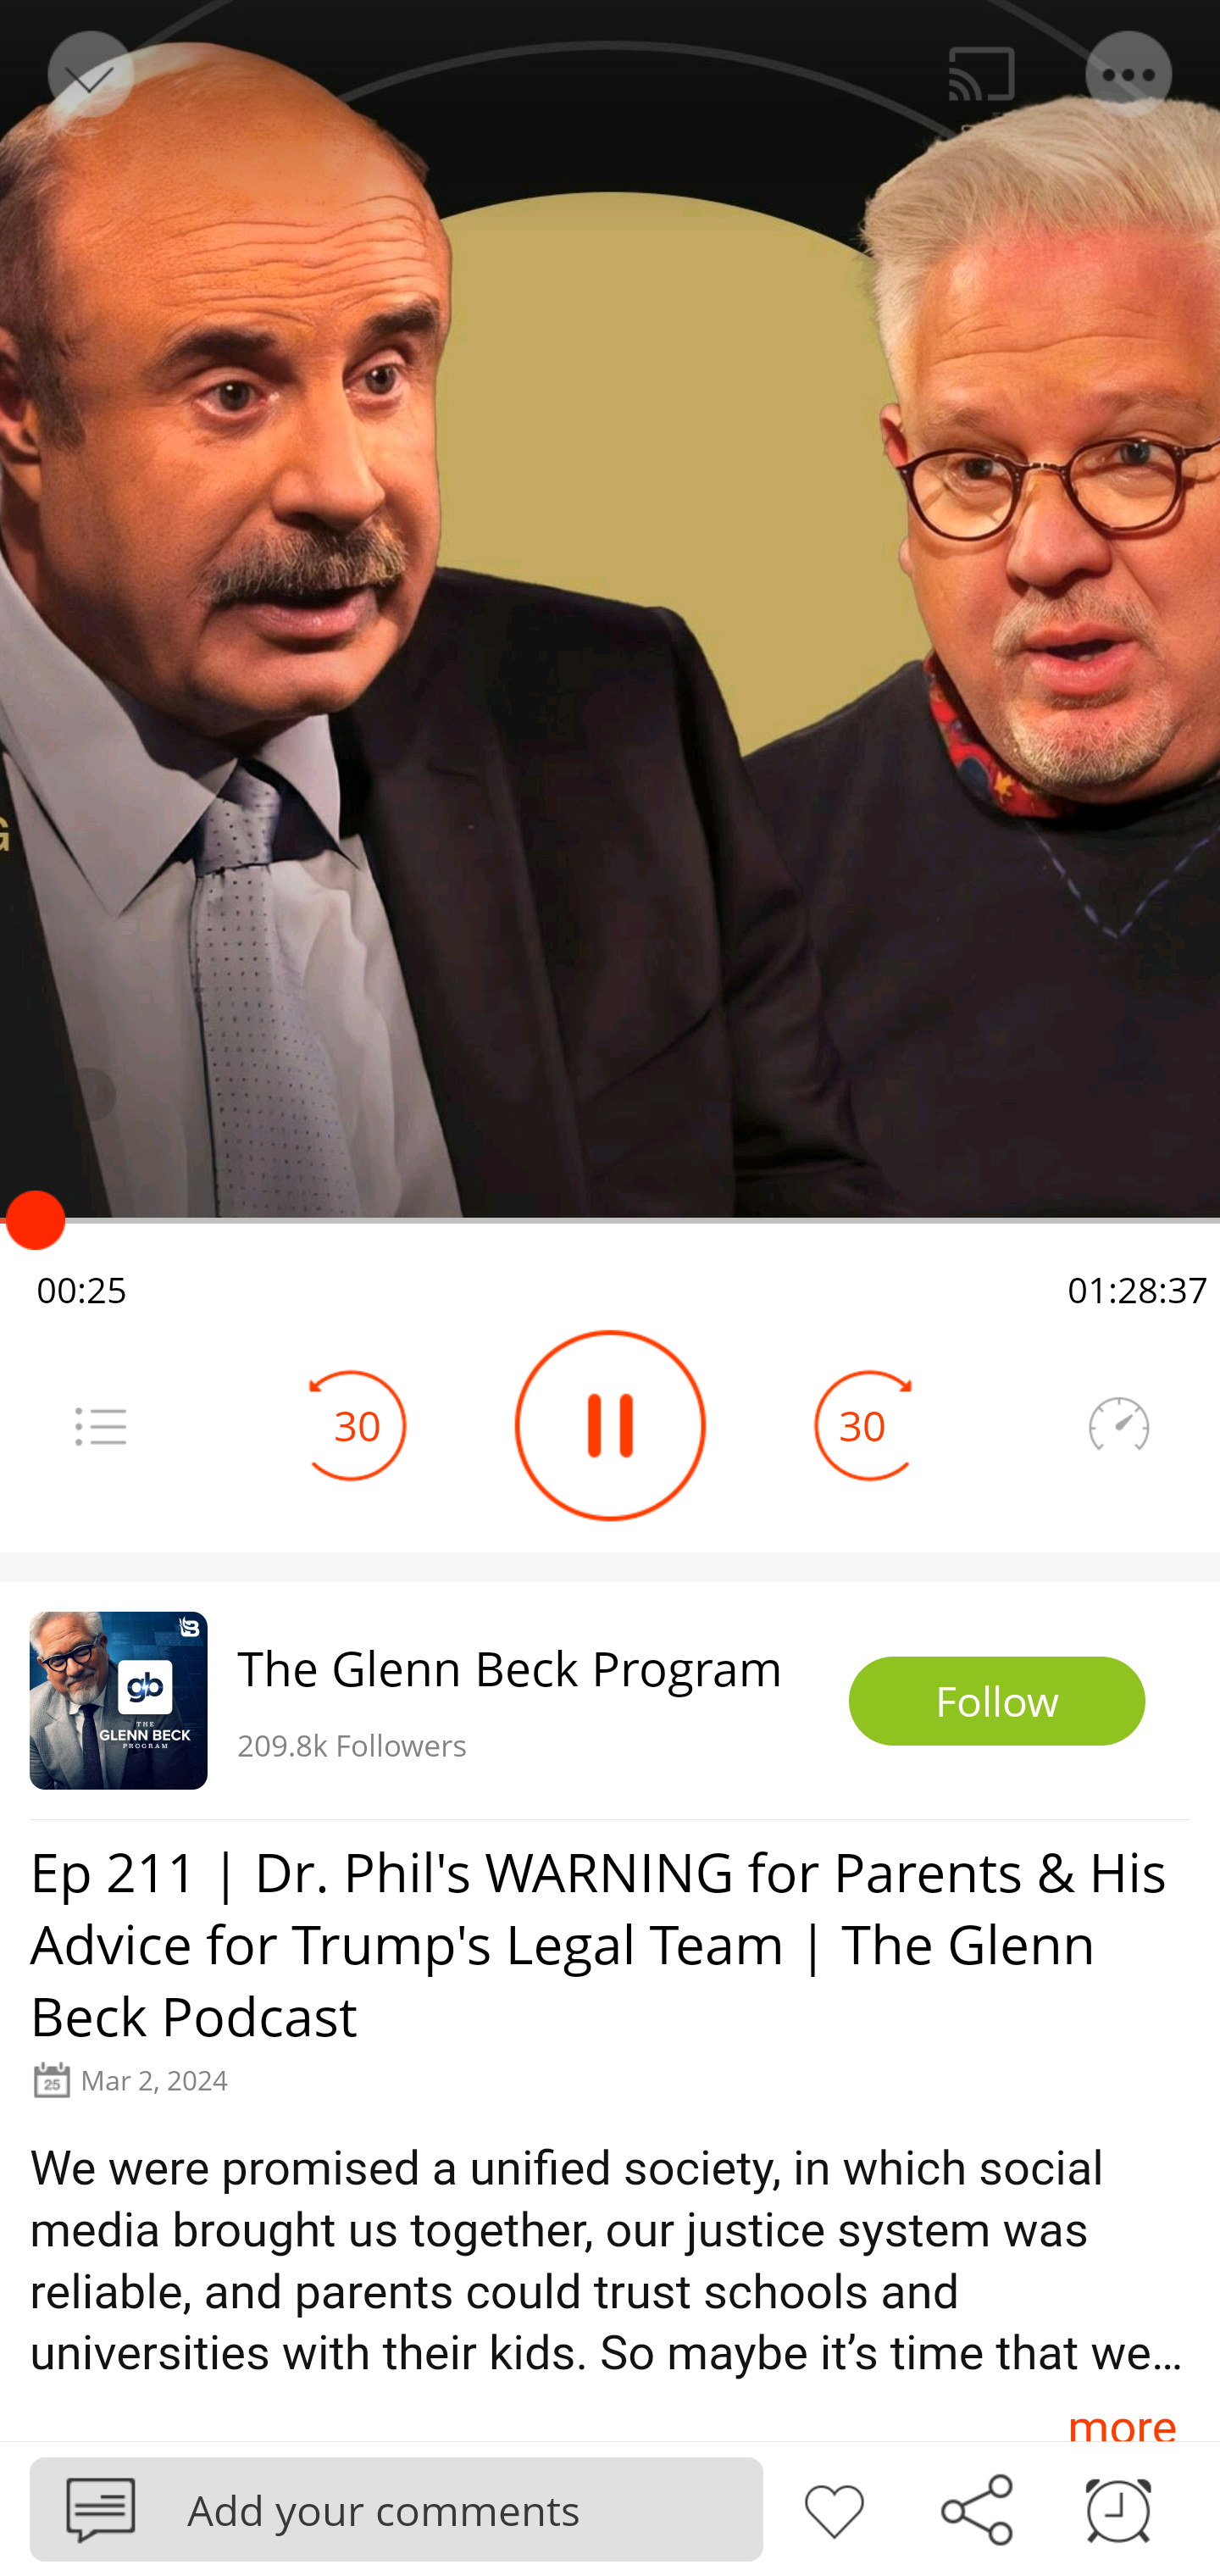 This screenshot has height=2576, width=1220. What do you see at coordinates (358, 1425) in the screenshot?
I see `30 Seek Backward` at bounding box center [358, 1425].